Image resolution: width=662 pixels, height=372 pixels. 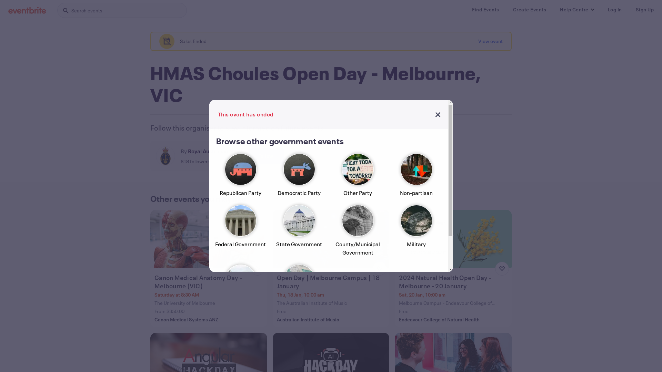 What do you see at coordinates (490, 41) in the screenshot?
I see `View event` at bounding box center [490, 41].